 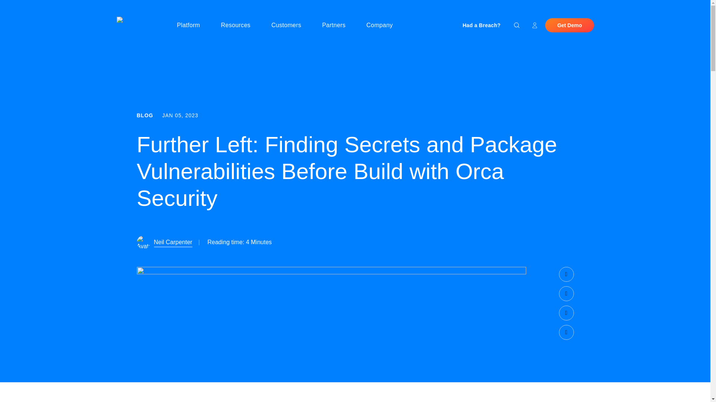 I want to click on Resources, so click(x=238, y=25).